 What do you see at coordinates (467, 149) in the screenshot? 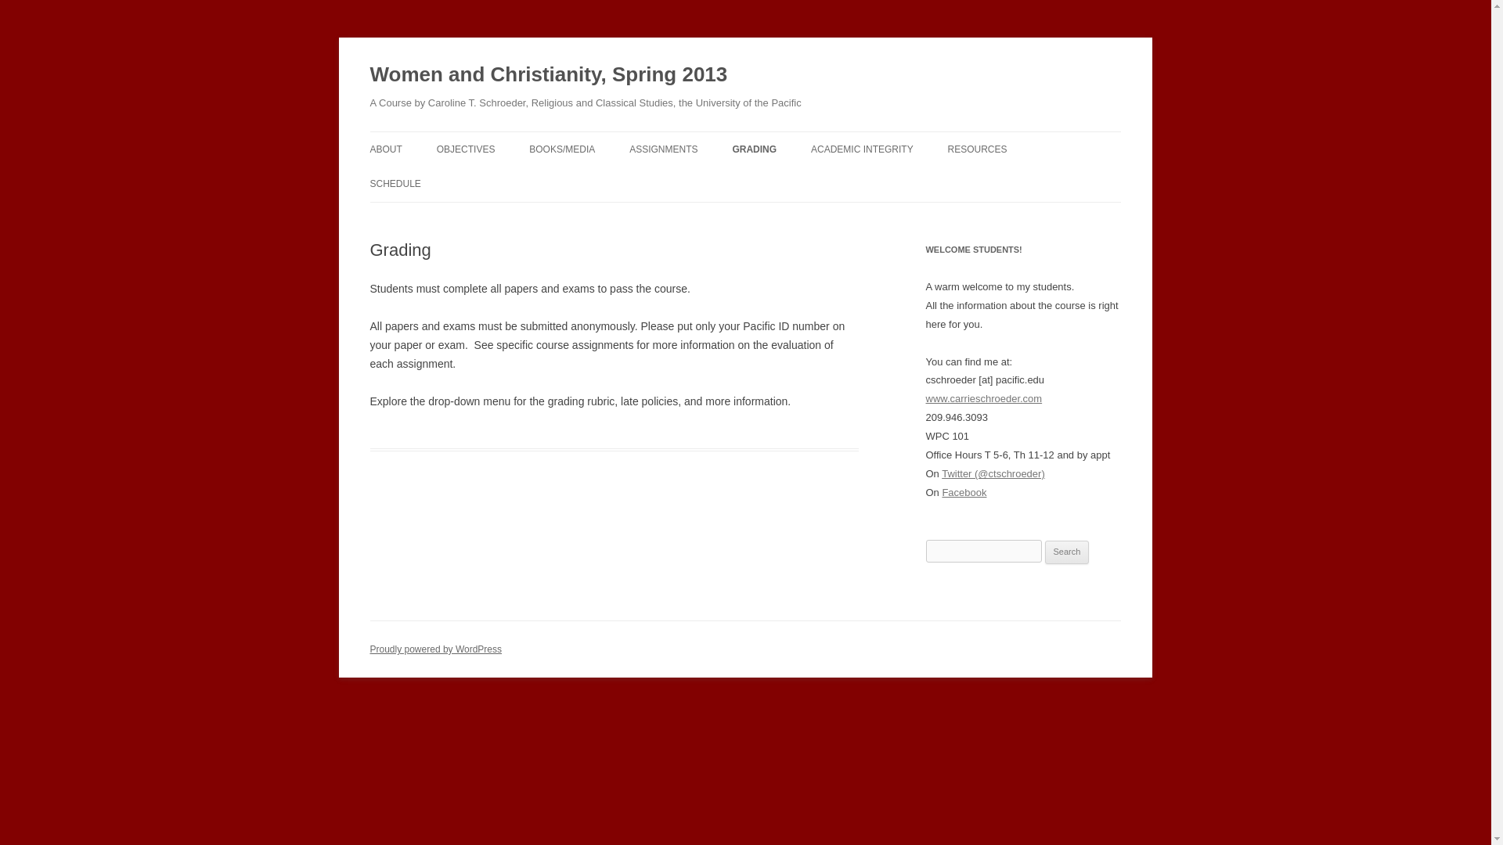
I see `OBJECTIVES` at bounding box center [467, 149].